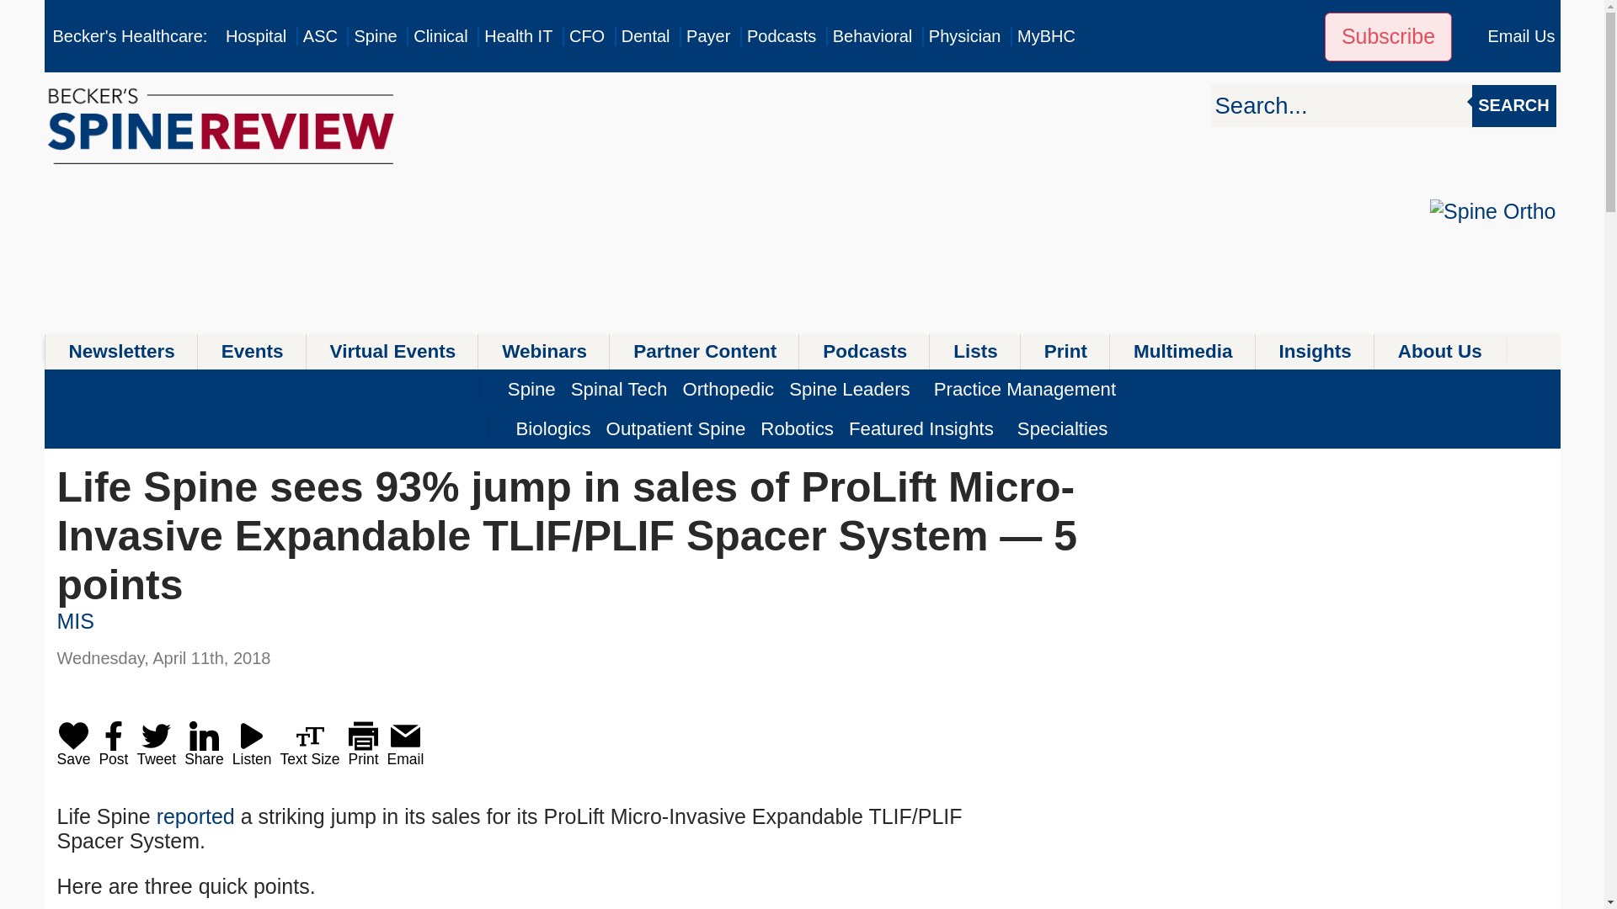  I want to click on Hospital, so click(256, 36).